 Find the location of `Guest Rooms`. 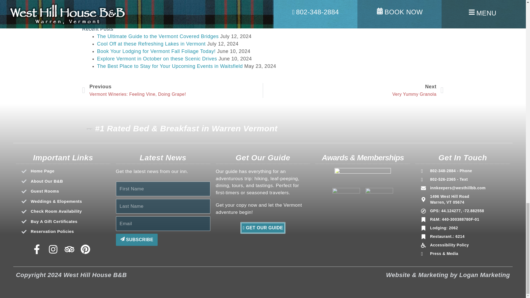

Guest Rooms is located at coordinates (353, 91).